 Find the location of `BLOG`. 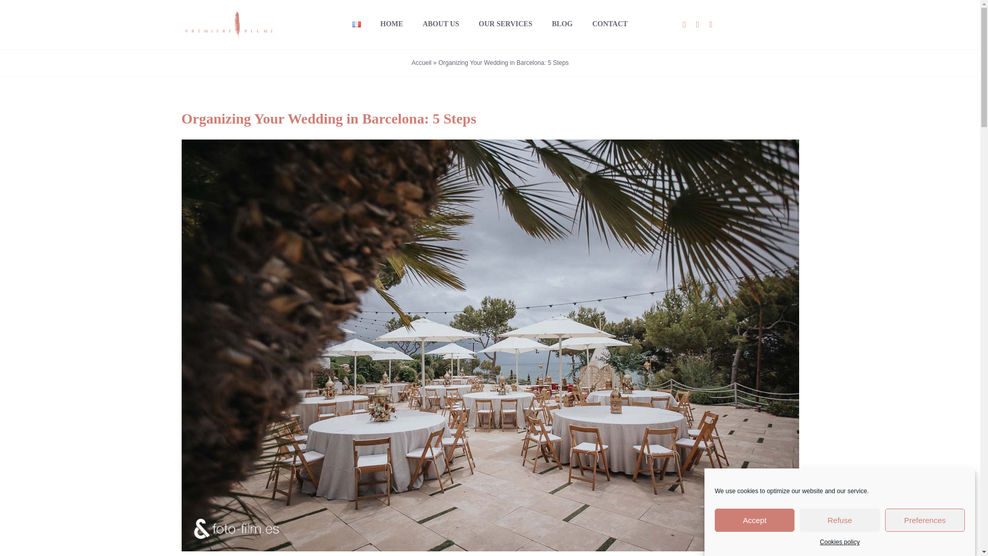

BLOG is located at coordinates (561, 24).